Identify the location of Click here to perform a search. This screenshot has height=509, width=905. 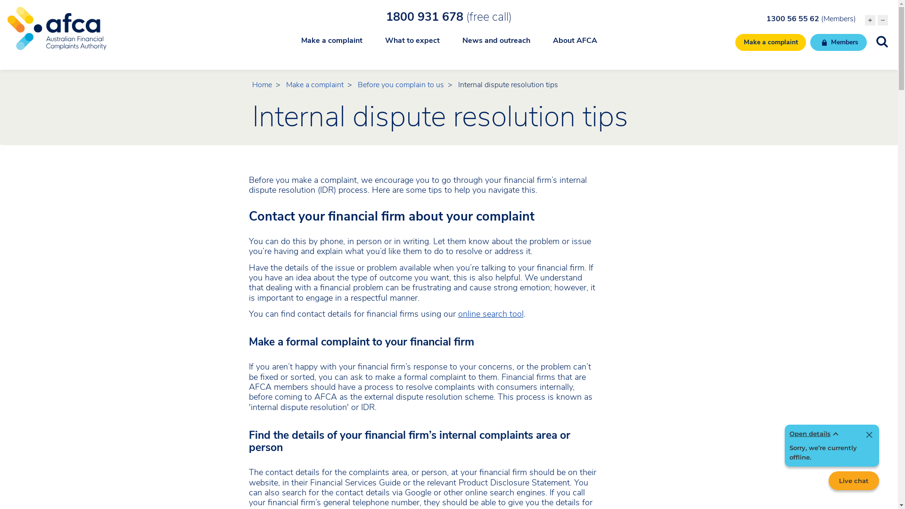
(882, 41).